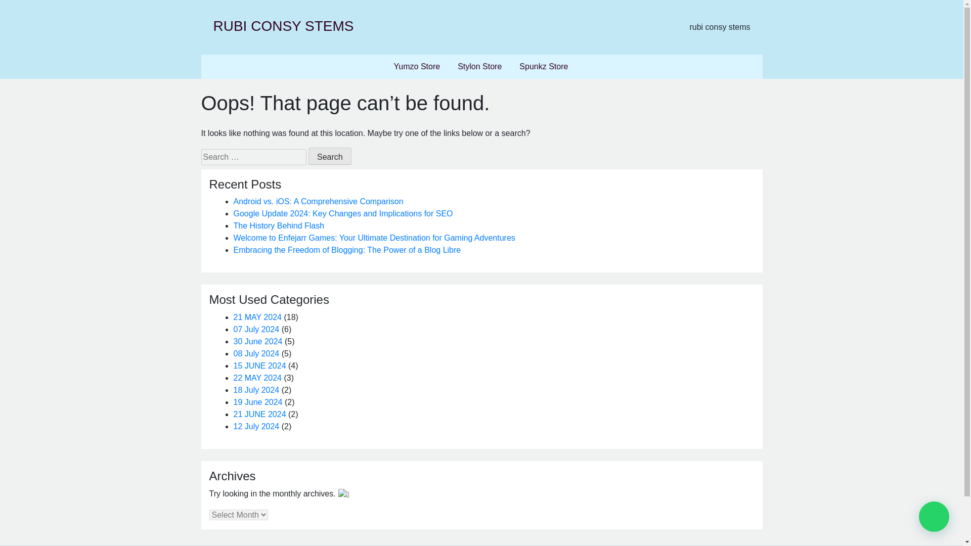  Describe the element at coordinates (256, 389) in the screenshot. I see `18 July 2024` at that location.